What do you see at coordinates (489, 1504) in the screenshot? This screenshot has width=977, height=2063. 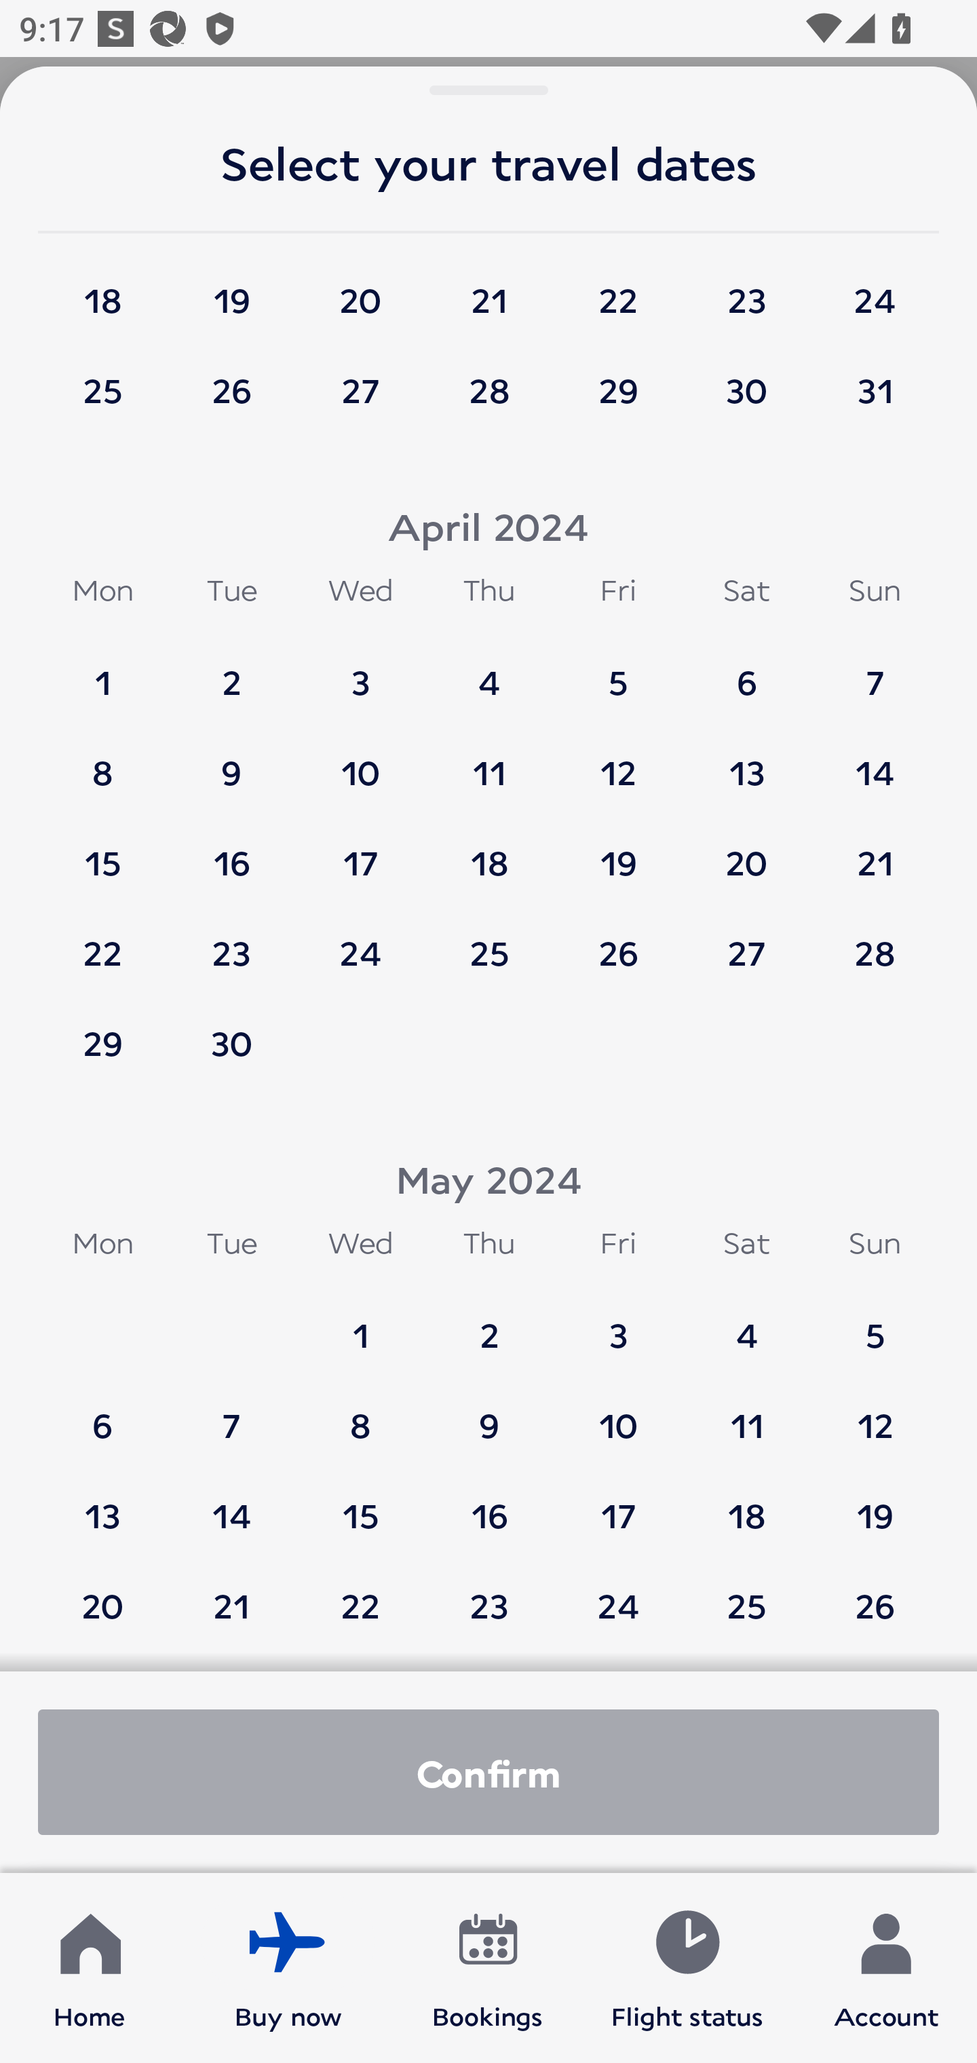 I see `16` at bounding box center [489, 1504].